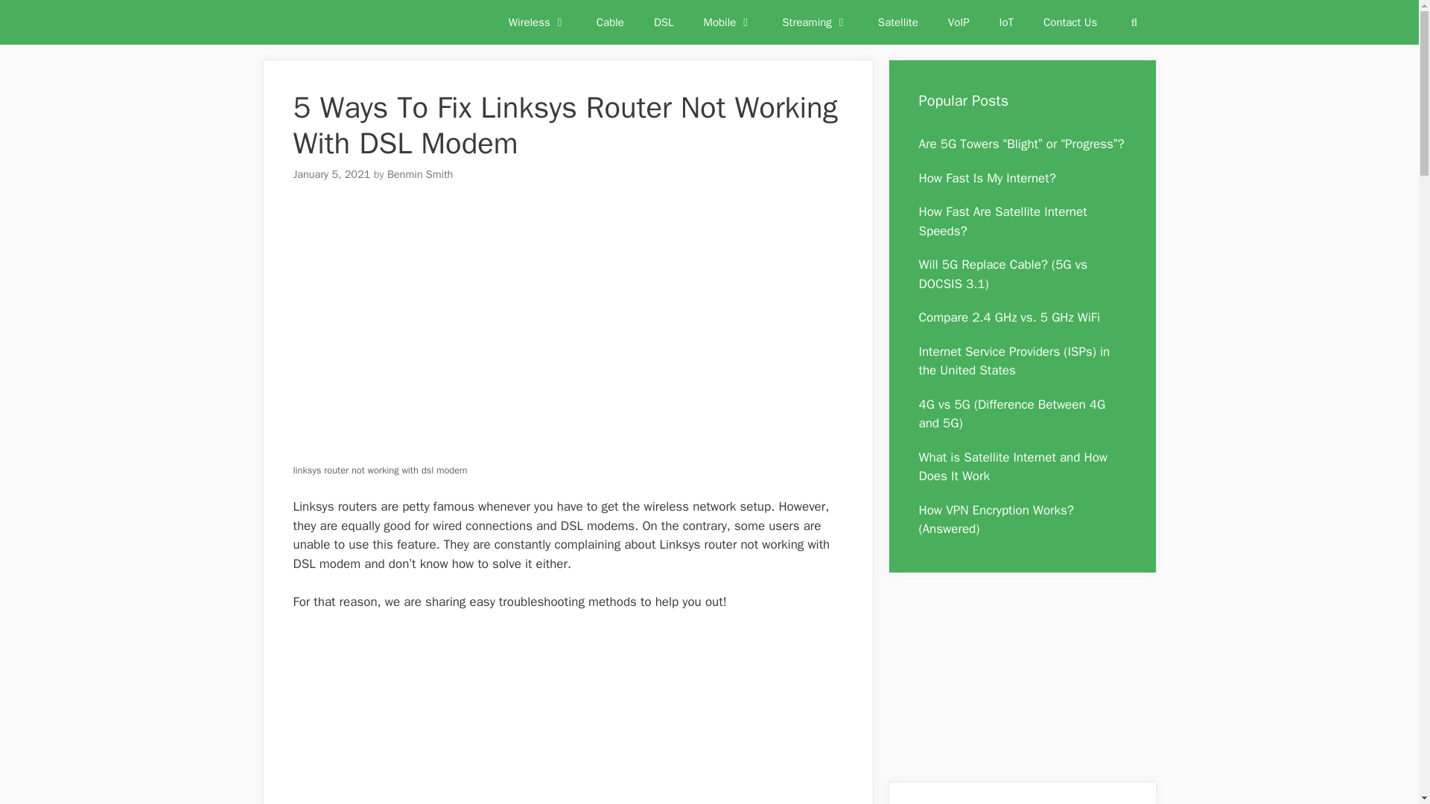 The width and height of the screenshot is (1430, 804). What do you see at coordinates (329, 22) in the screenshot?
I see `Internet Access Guide` at bounding box center [329, 22].